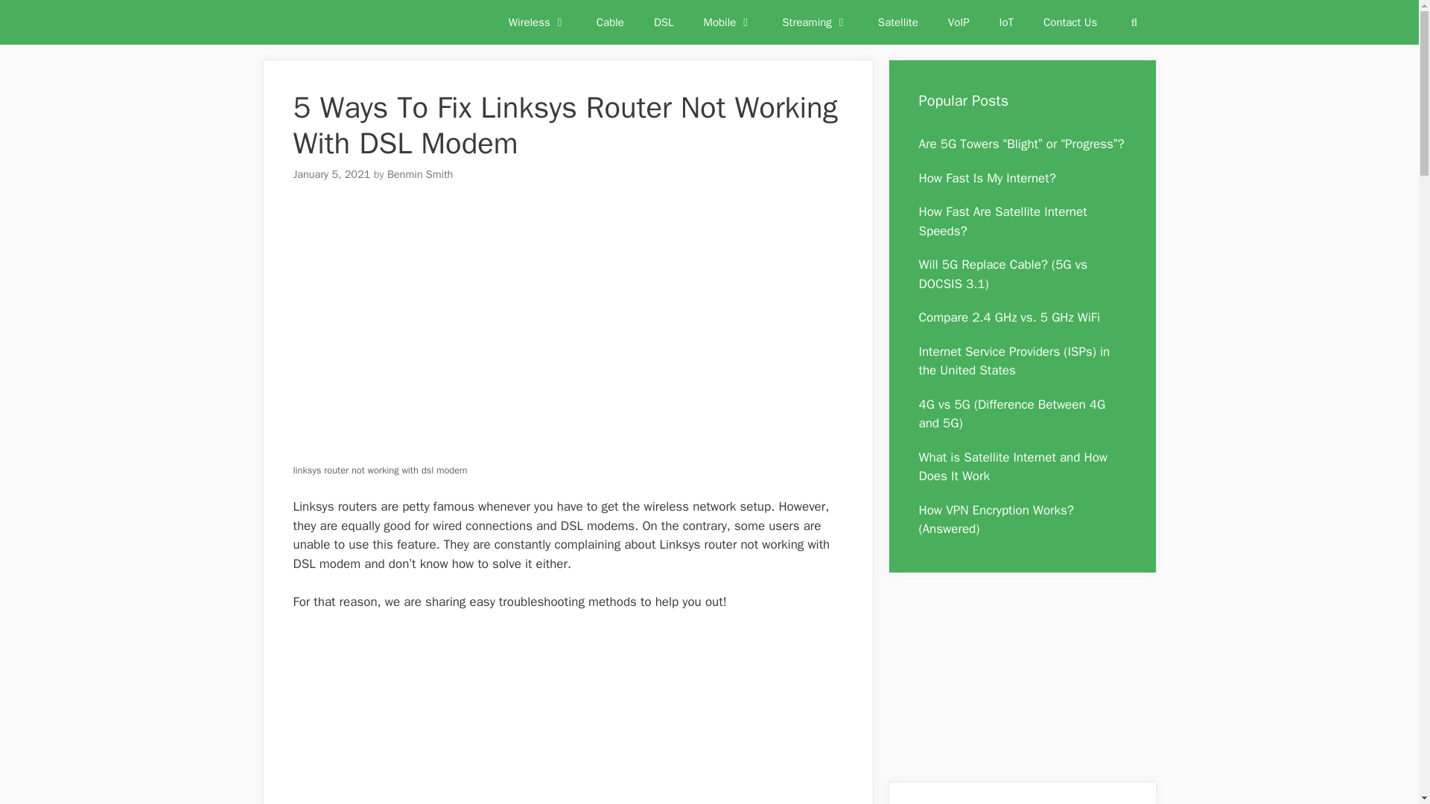 The width and height of the screenshot is (1430, 804). What do you see at coordinates (329, 22) in the screenshot?
I see `Internet Access Guide` at bounding box center [329, 22].